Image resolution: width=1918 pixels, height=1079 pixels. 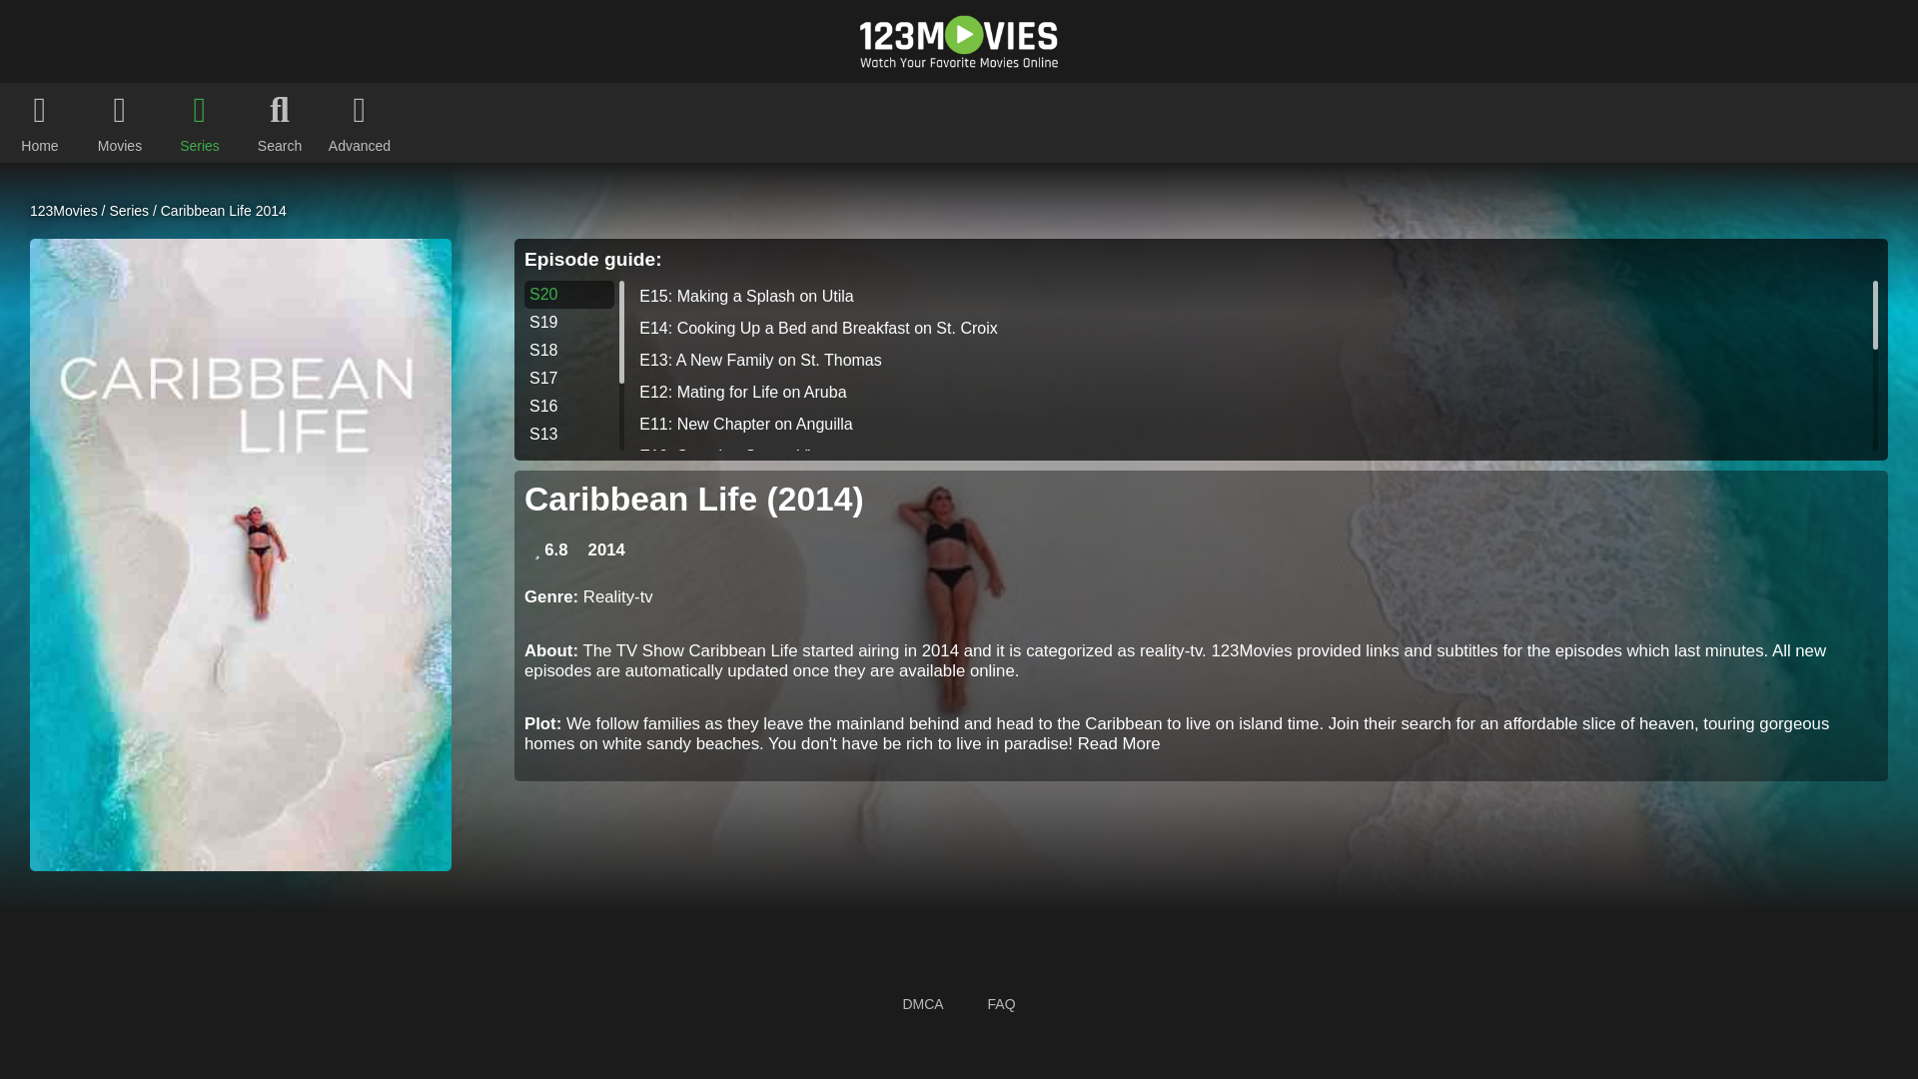 I want to click on E03: Pulling the Trigger on Roatan, so click(x=1249, y=615).